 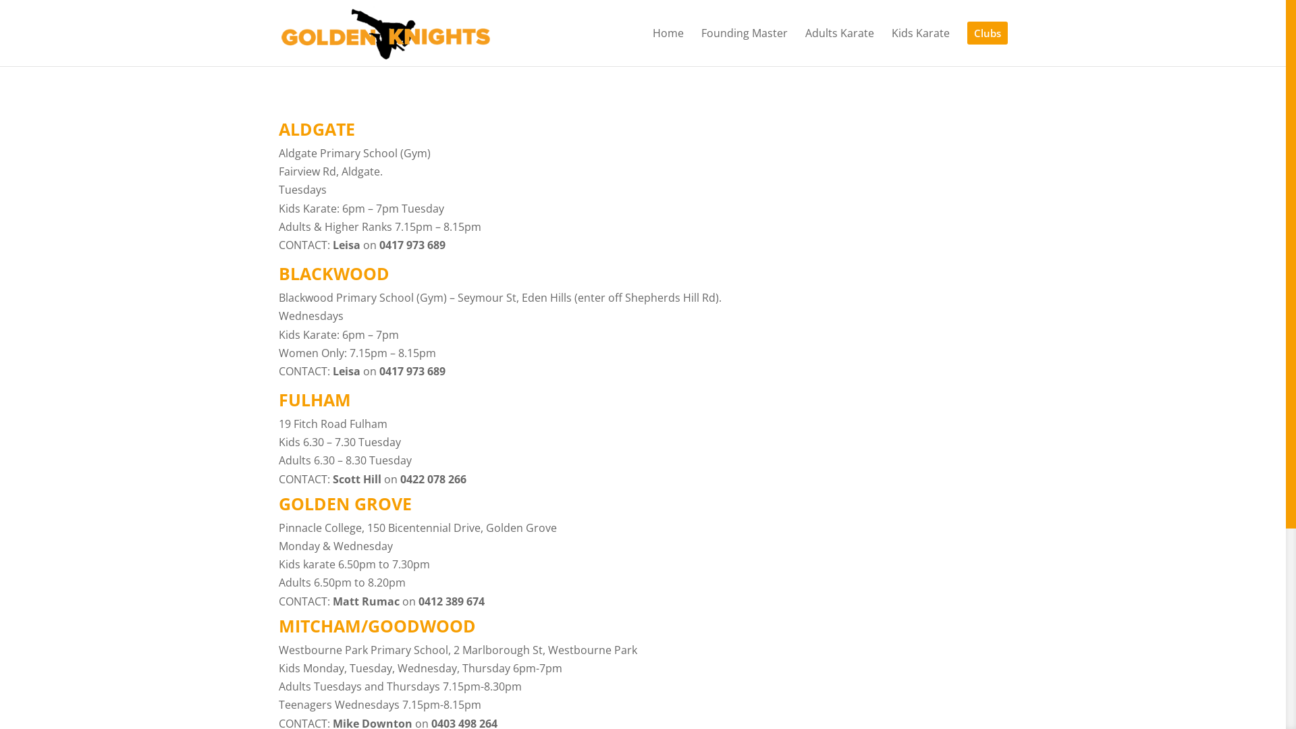 I want to click on Adults Karate, so click(x=839, y=47).